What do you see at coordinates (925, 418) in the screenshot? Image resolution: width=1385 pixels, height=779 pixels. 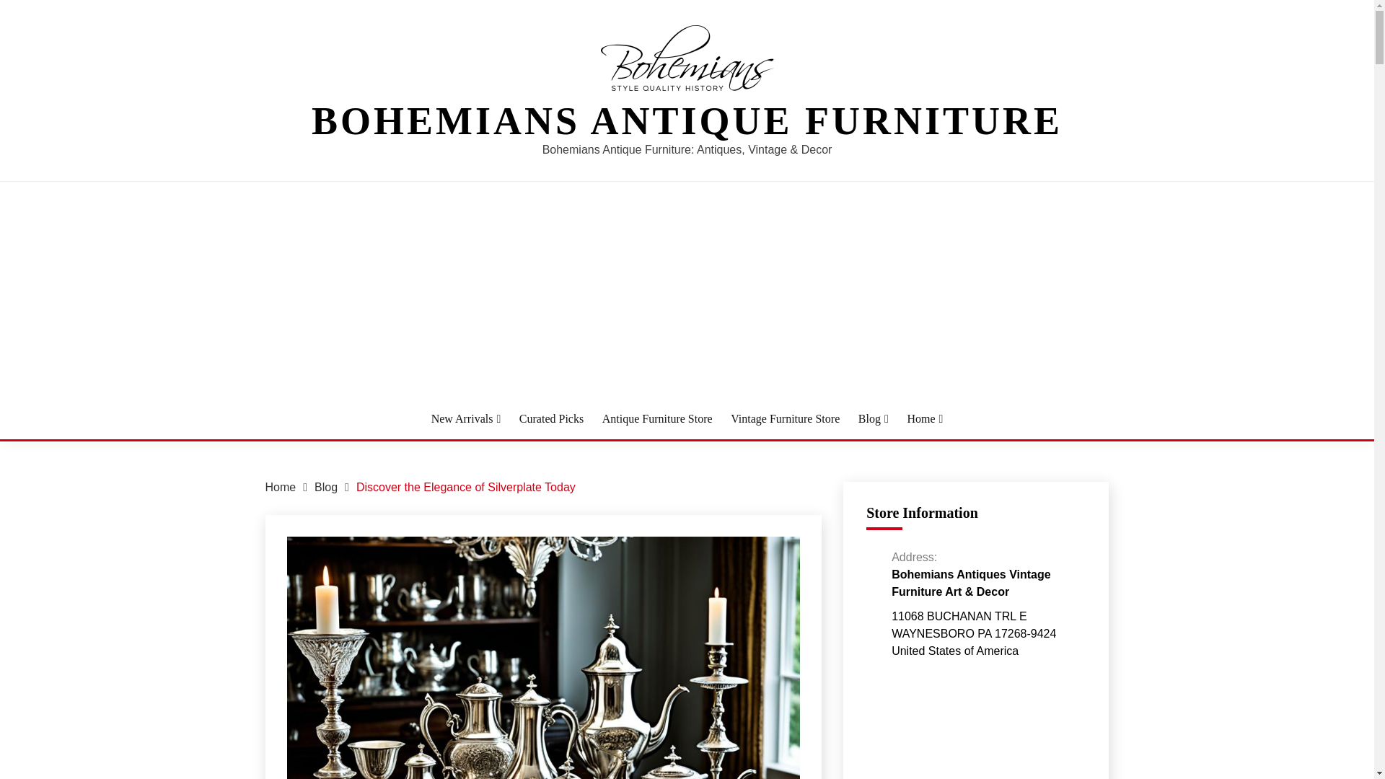 I see `Home` at bounding box center [925, 418].